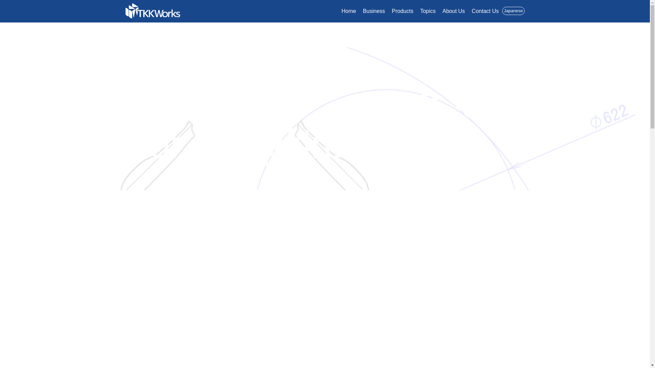 The width and height of the screenshot is (655, 368). What do you see at coordinates (374, 11) in the screenshot?
I see `Business` at bounding box center [374, 11].